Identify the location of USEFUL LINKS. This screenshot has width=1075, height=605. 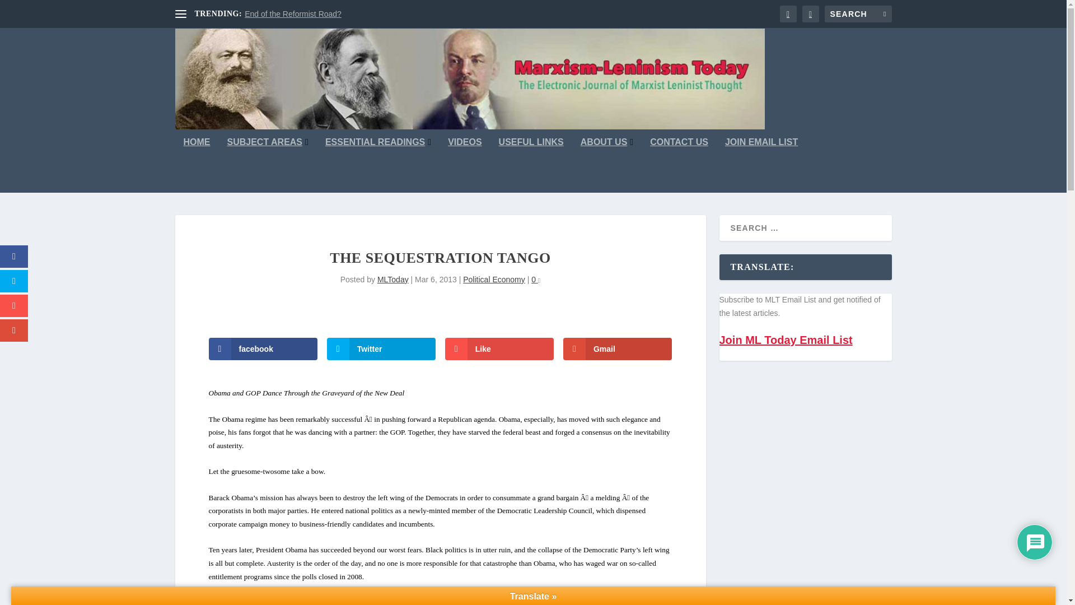
(531, 165).